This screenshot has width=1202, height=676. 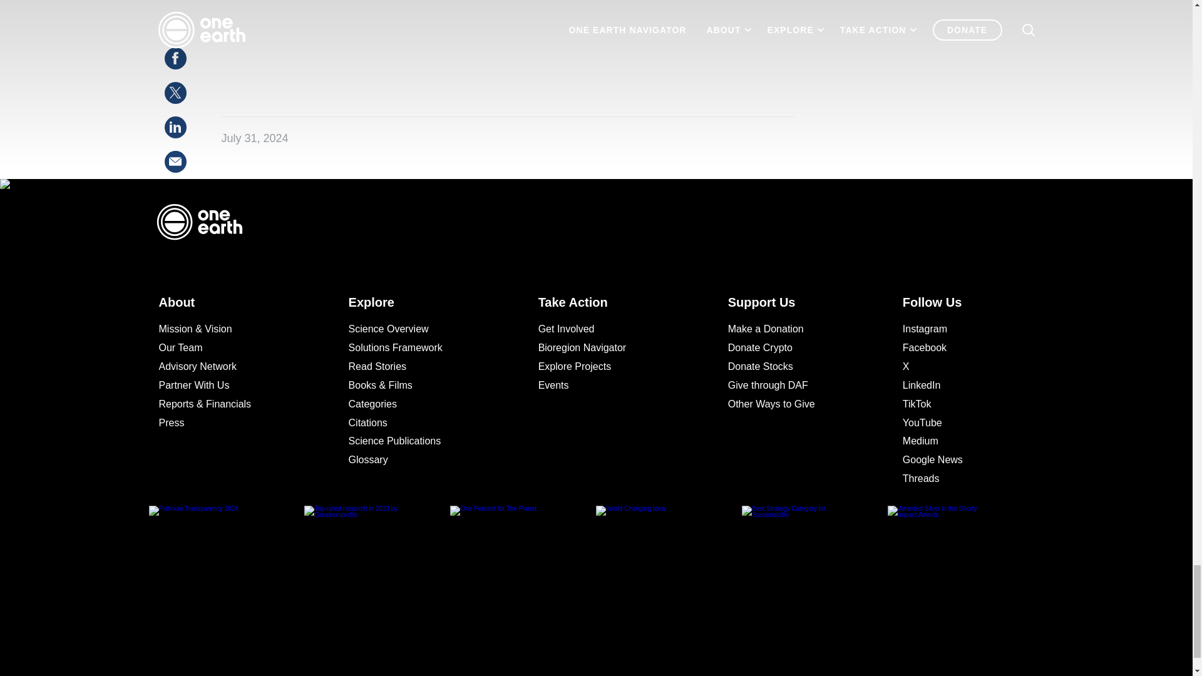 What do you see at coordinates (377, 583) in the screenshot?
I see `Top-rated nonprofit in 2023 by Greatnonprofits` at bounding box center [377, 583].